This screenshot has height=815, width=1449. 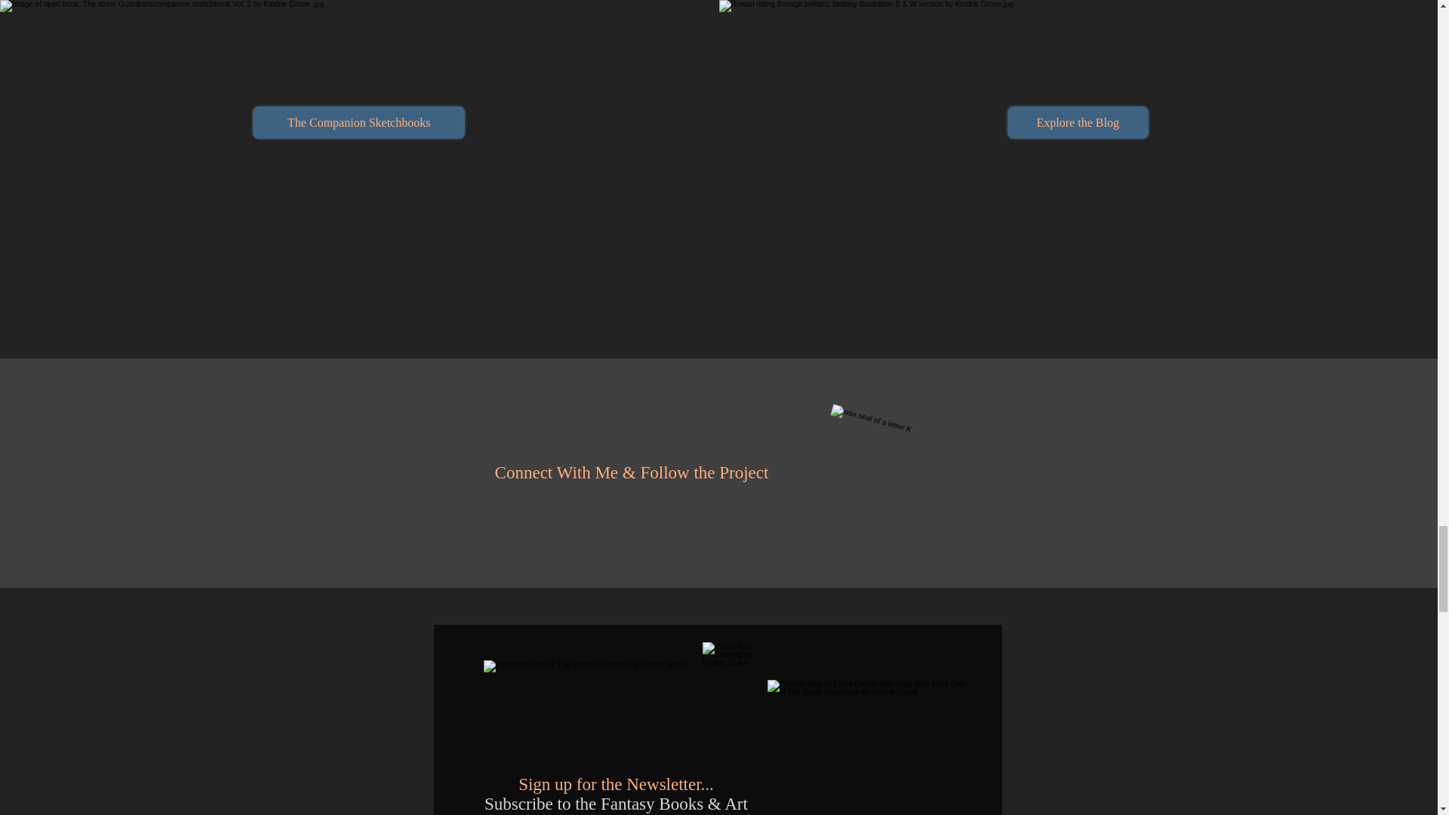 What do you see at coordinates (869, 747) in the screenshot?
I see `MapOfEryosLarge.jpg` at bounding box center [869, 747].